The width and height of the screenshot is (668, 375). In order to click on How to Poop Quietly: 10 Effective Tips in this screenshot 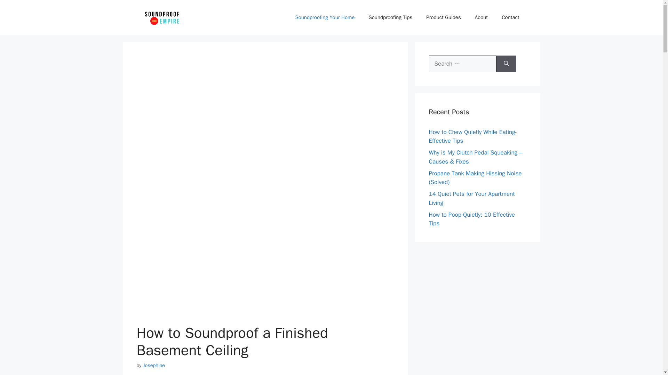, I will do `click(472, 219)`.